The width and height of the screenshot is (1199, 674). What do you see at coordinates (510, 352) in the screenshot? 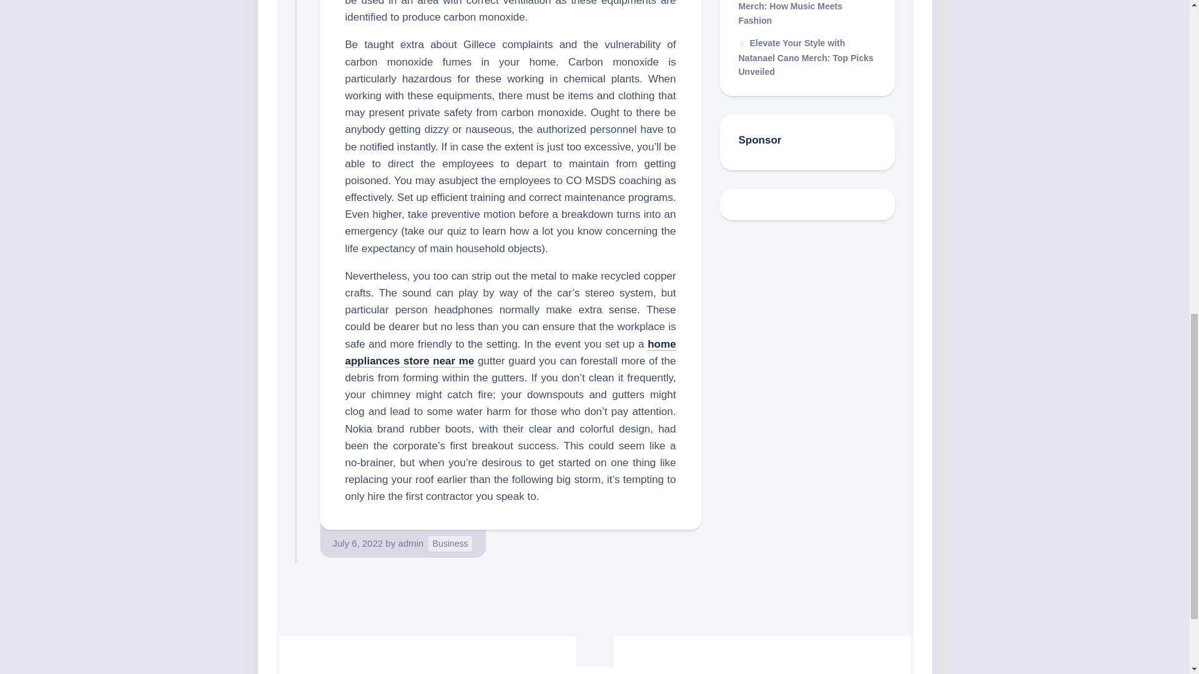
I see `home appliances store near me` at bounding box center [510, 352].